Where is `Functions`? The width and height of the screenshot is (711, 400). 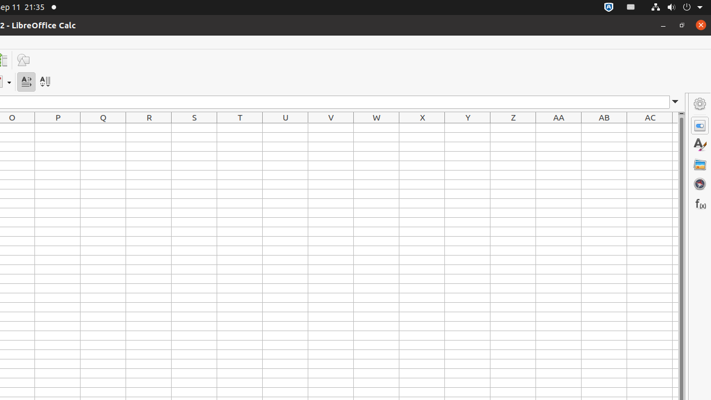
Functions is located at coordinates (700, 203).